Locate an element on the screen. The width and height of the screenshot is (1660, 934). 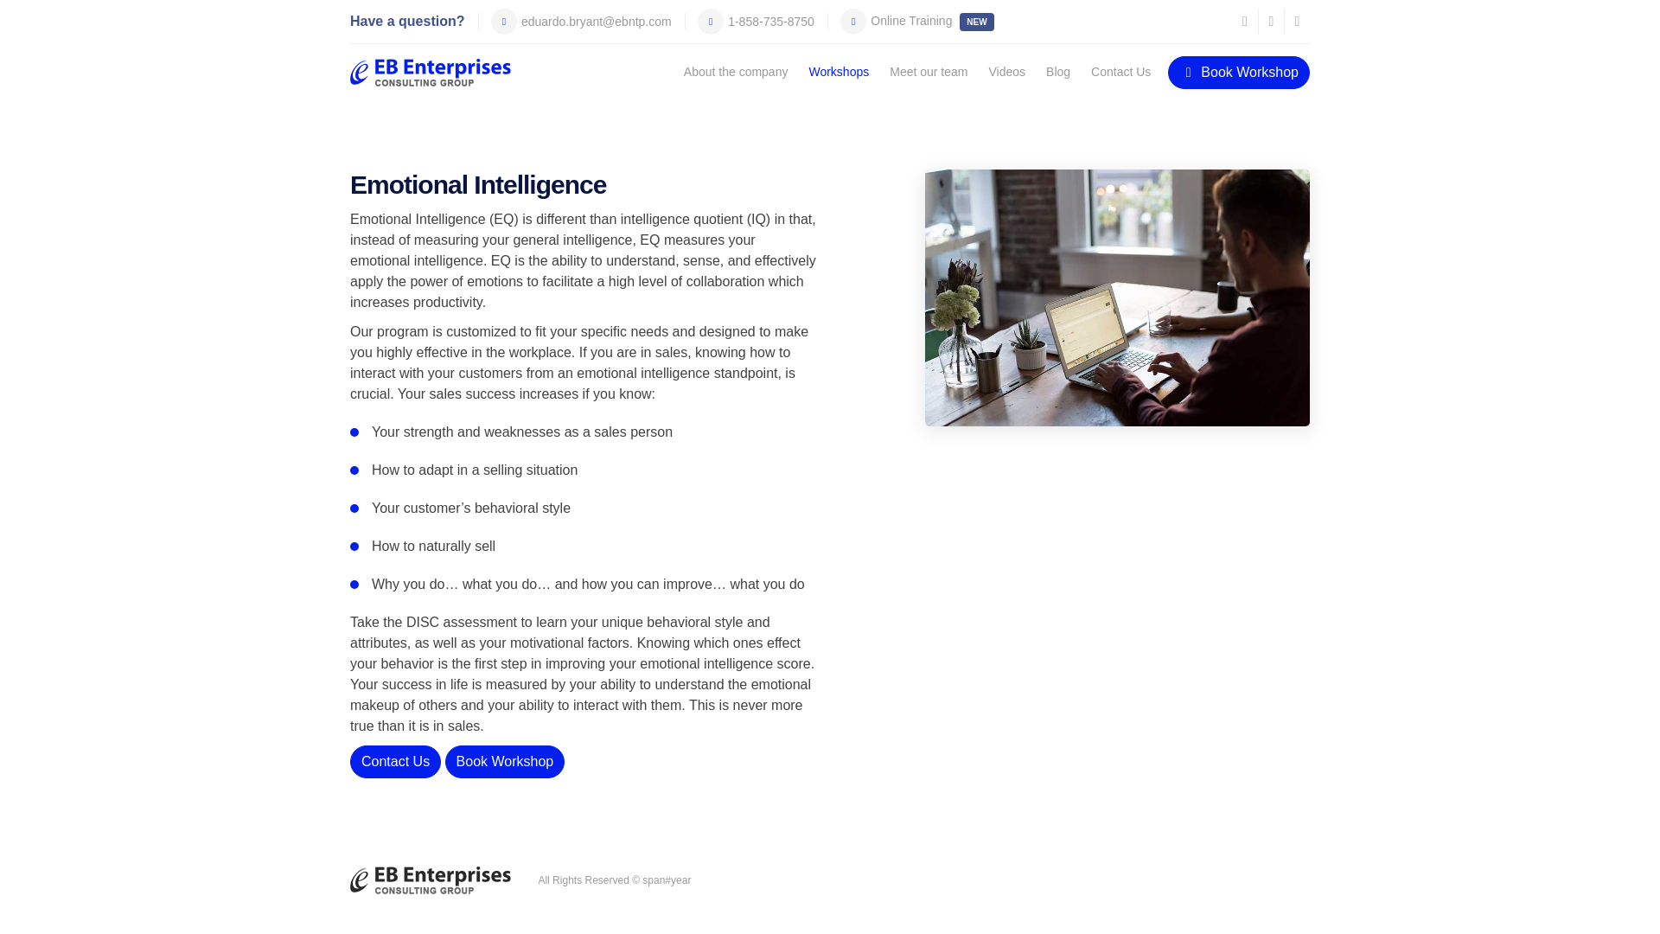
Online Training NEW is located at coordinates (910, 21).